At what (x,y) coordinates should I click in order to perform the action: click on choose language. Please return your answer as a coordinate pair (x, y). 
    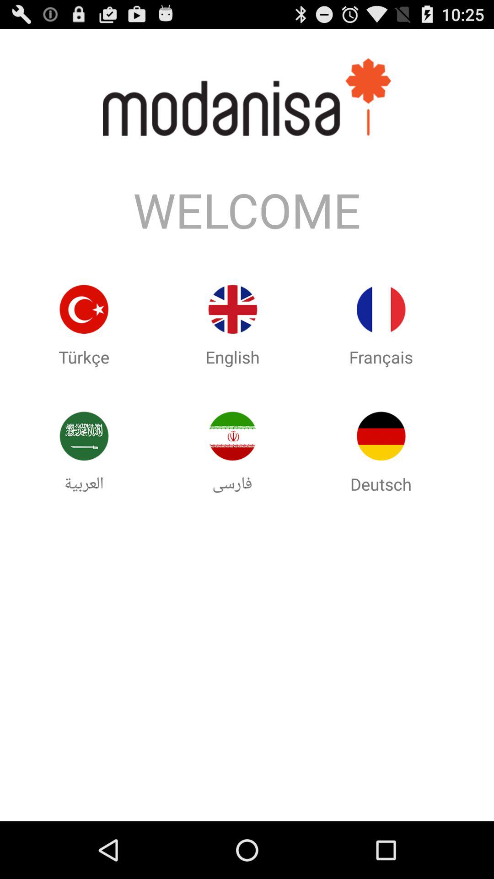
    Looking at the image, I should click on (381, 309).